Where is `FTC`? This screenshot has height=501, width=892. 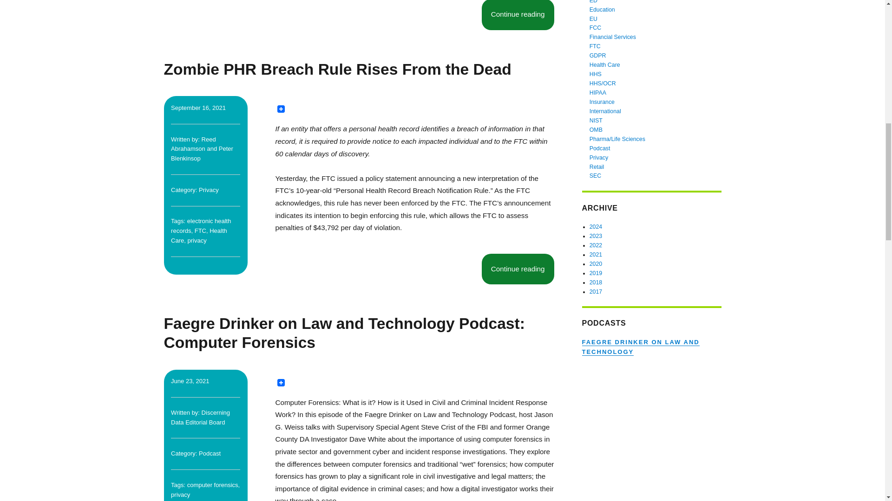
FTC is located at coordinates (200, 231).